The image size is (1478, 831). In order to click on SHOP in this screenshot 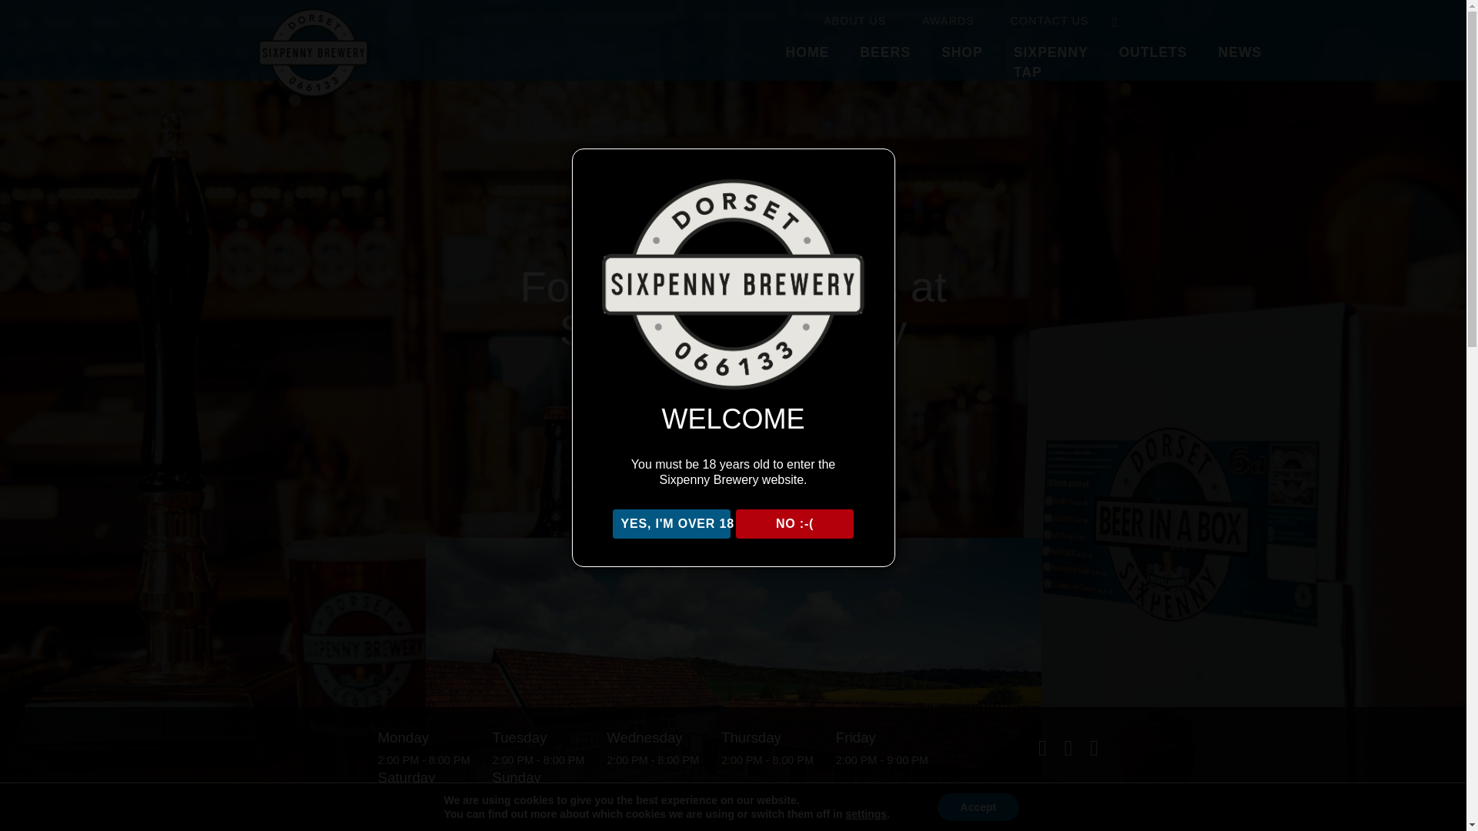, I will do `click(962, 48)`.